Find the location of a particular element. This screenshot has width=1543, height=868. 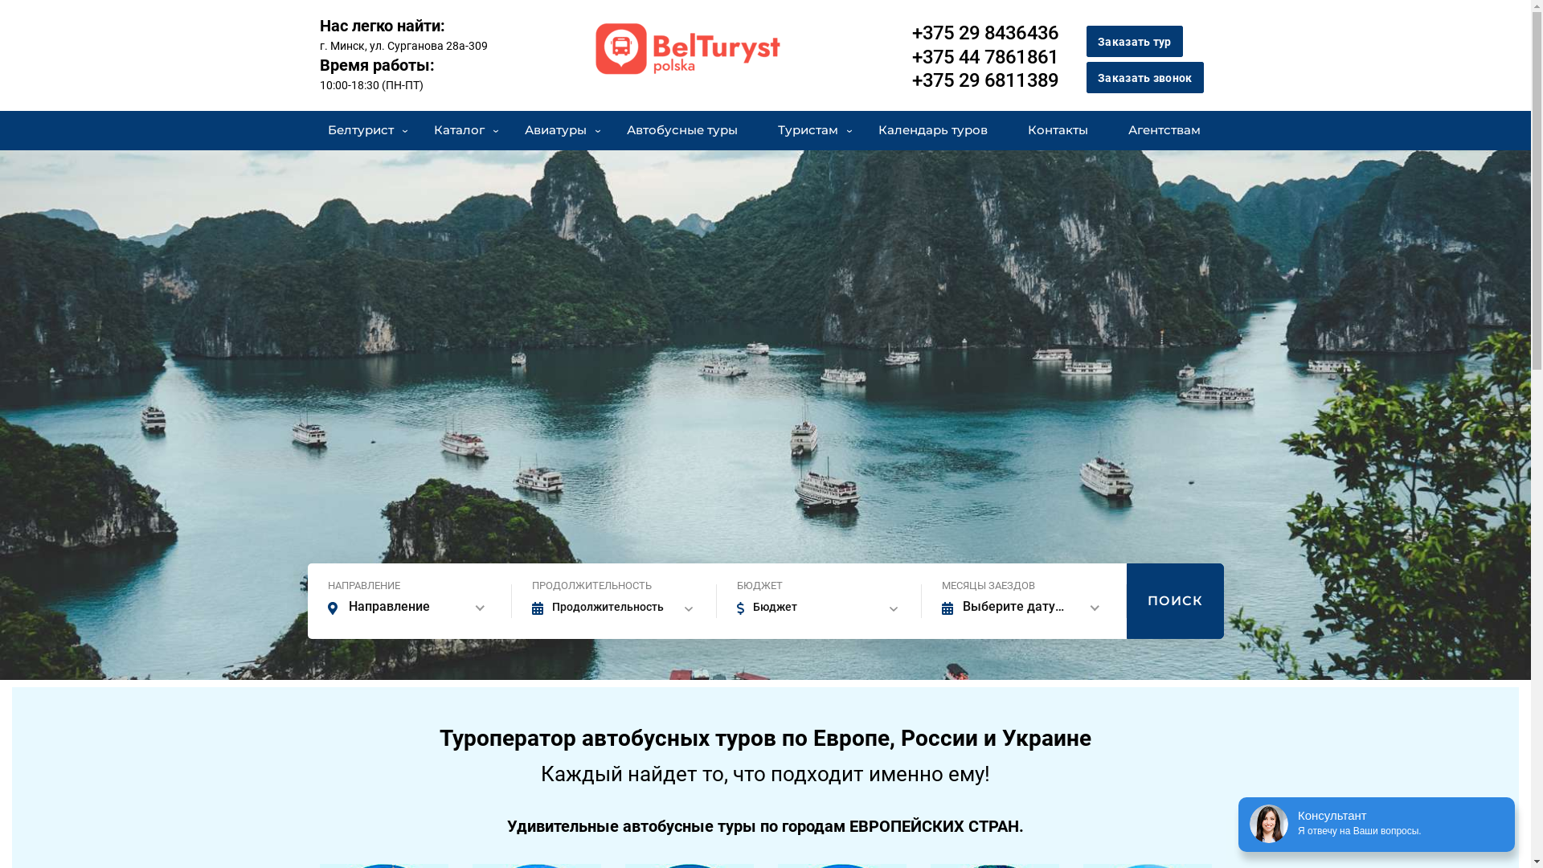

+375 44 7861861 is located at coordinates (985, 56).